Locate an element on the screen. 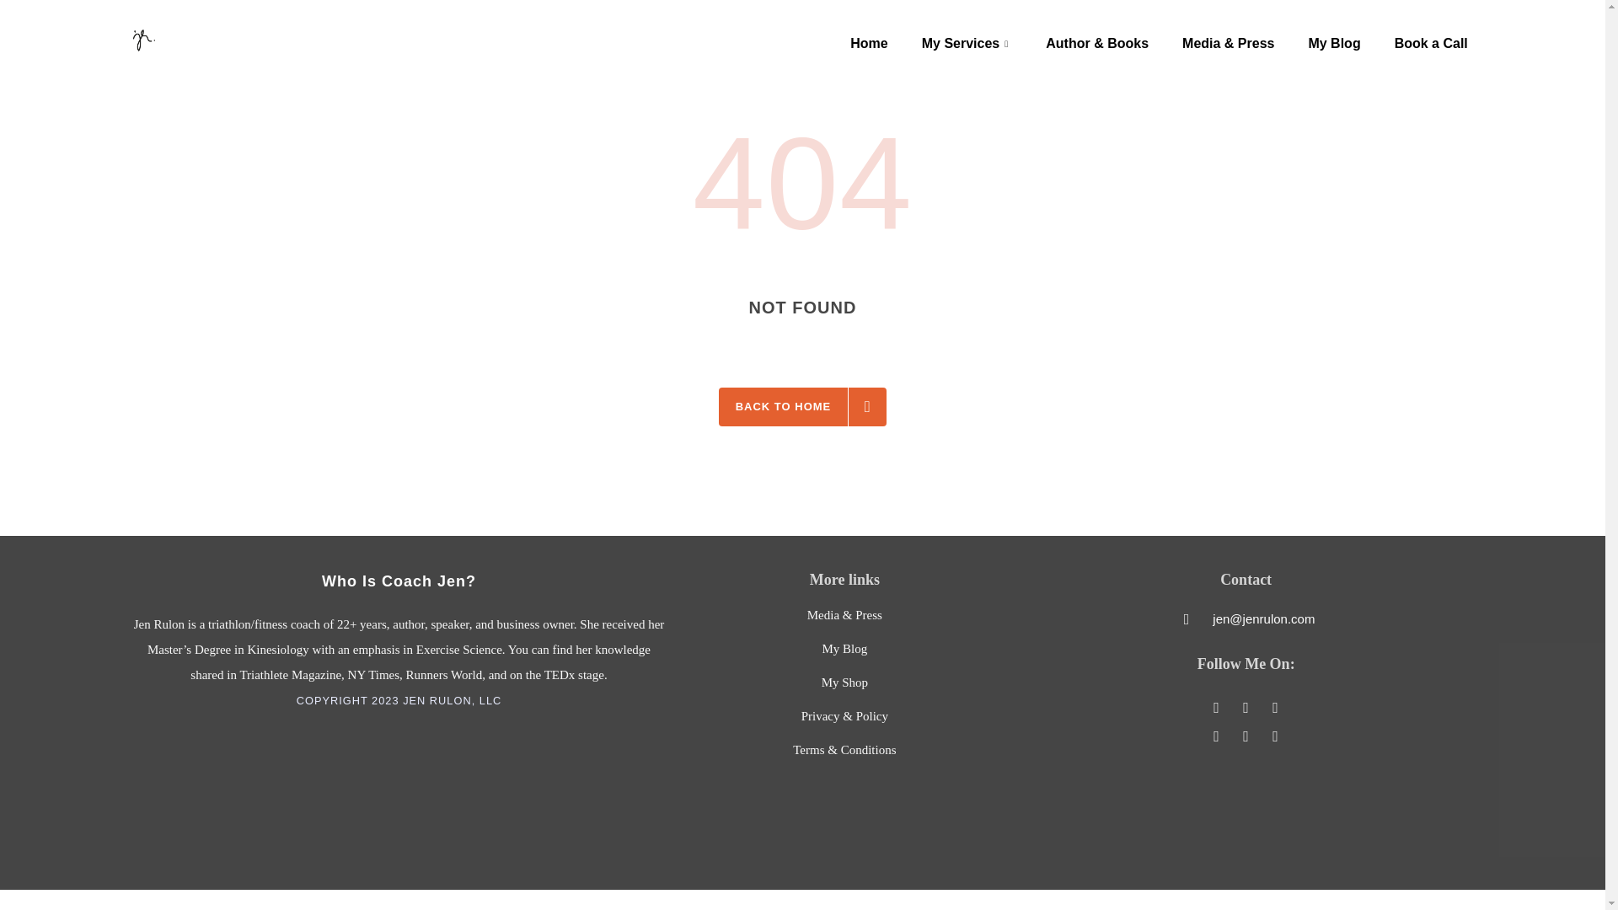 The height and width of the screenshot is (910, 1618). My Blog is located at coordinates (868, 44).